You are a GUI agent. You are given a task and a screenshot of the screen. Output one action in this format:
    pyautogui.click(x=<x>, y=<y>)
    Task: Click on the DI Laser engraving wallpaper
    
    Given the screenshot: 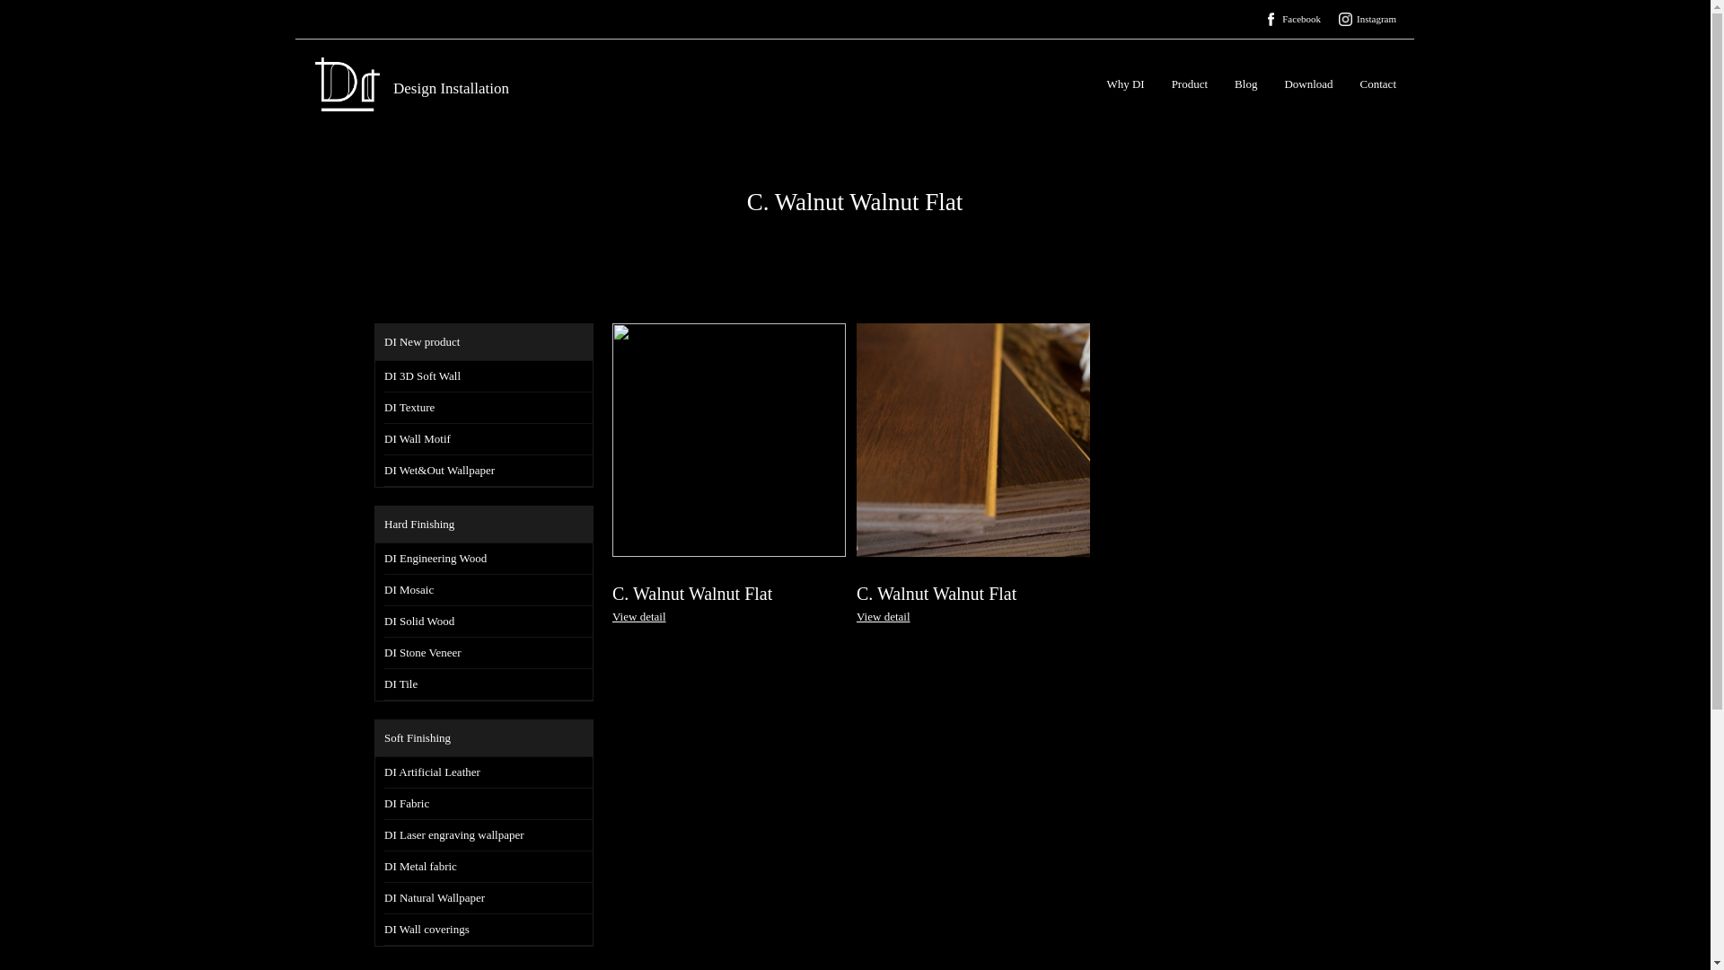 What is the action you would take?
    pyautogui.click(x=488, y=835)
    